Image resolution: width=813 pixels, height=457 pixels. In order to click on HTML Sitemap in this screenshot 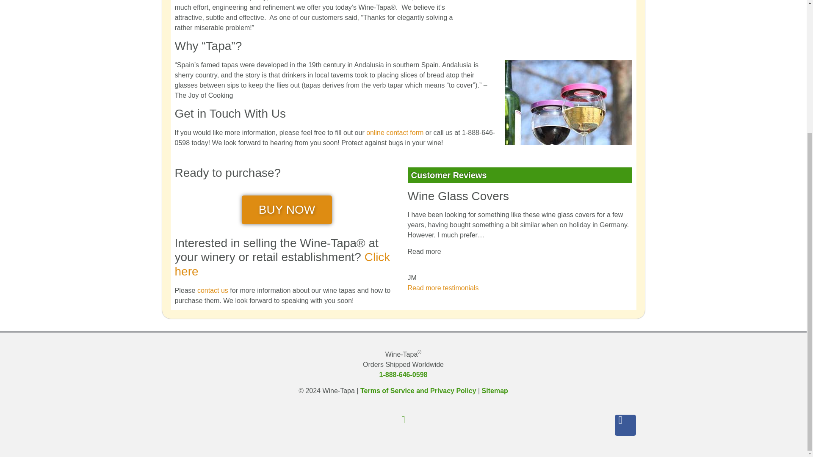, I will do `click(495, 391)`.